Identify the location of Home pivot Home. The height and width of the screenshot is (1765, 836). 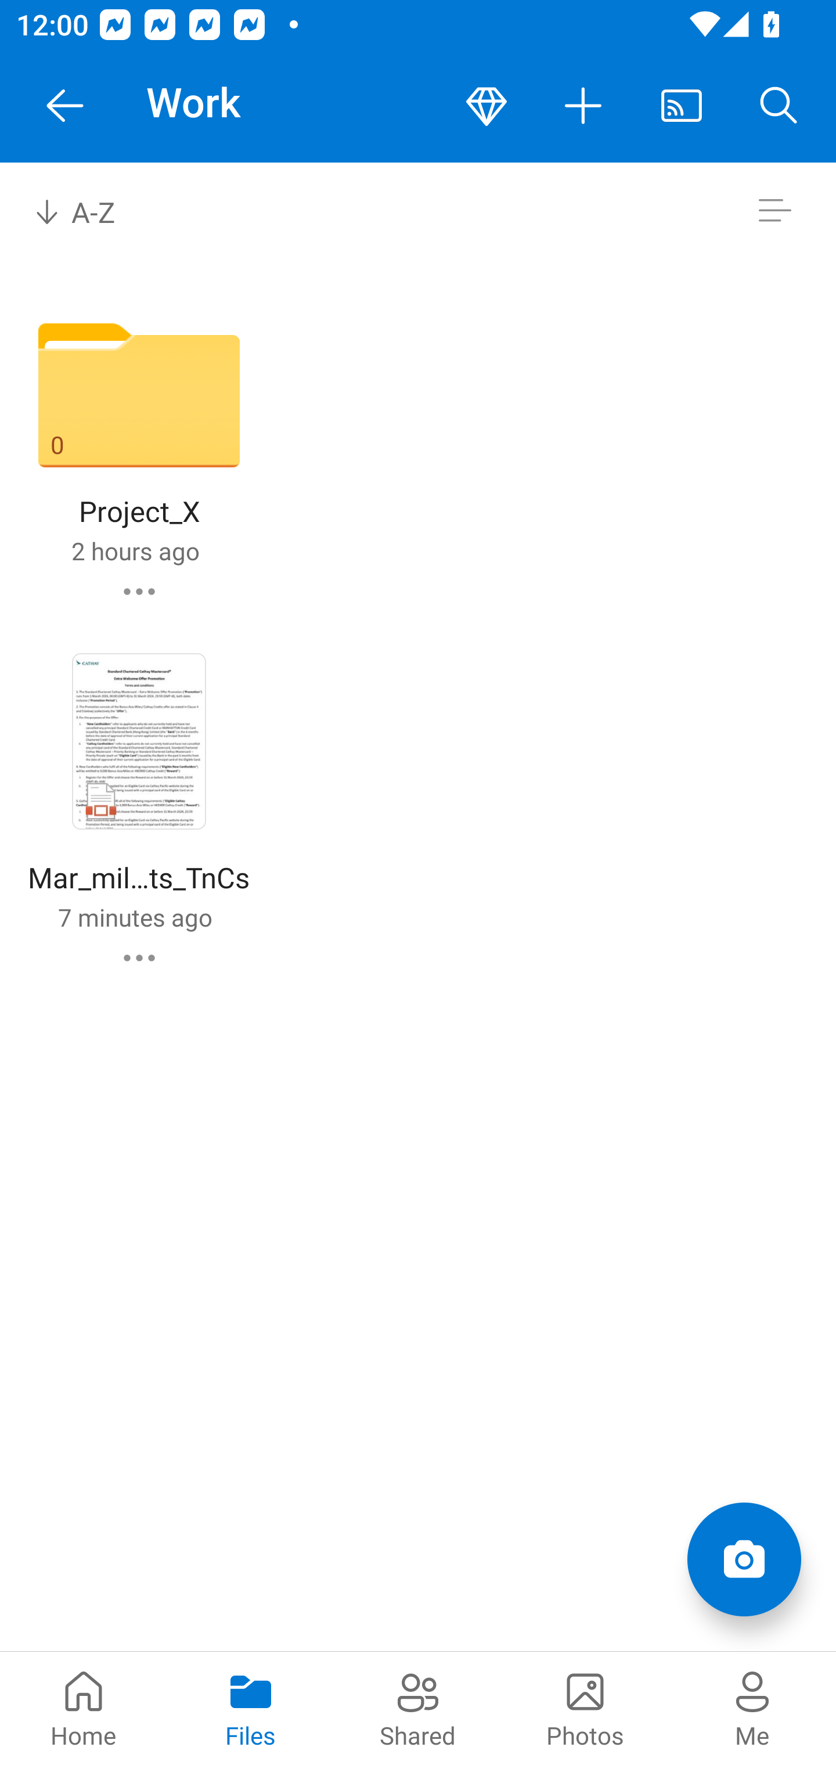
(84, 1708).